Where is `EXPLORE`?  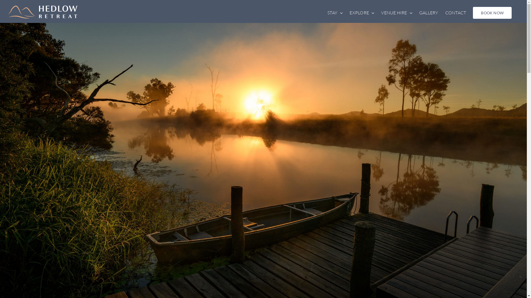
EXPLORE is located at coordinates (362, 13).